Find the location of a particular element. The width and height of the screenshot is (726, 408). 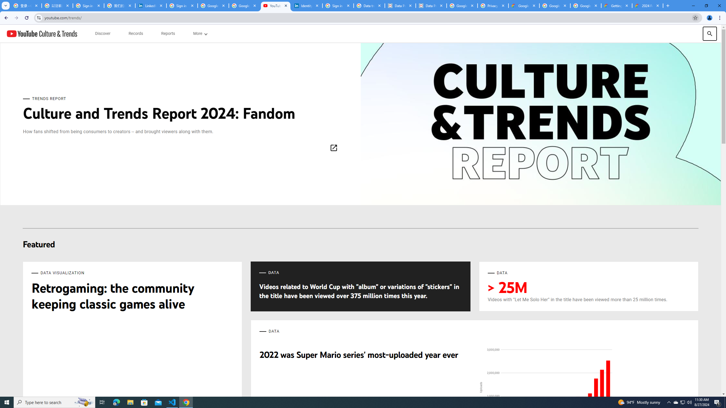

Sign in - Google Accounts is located at coordinates (88, 6).